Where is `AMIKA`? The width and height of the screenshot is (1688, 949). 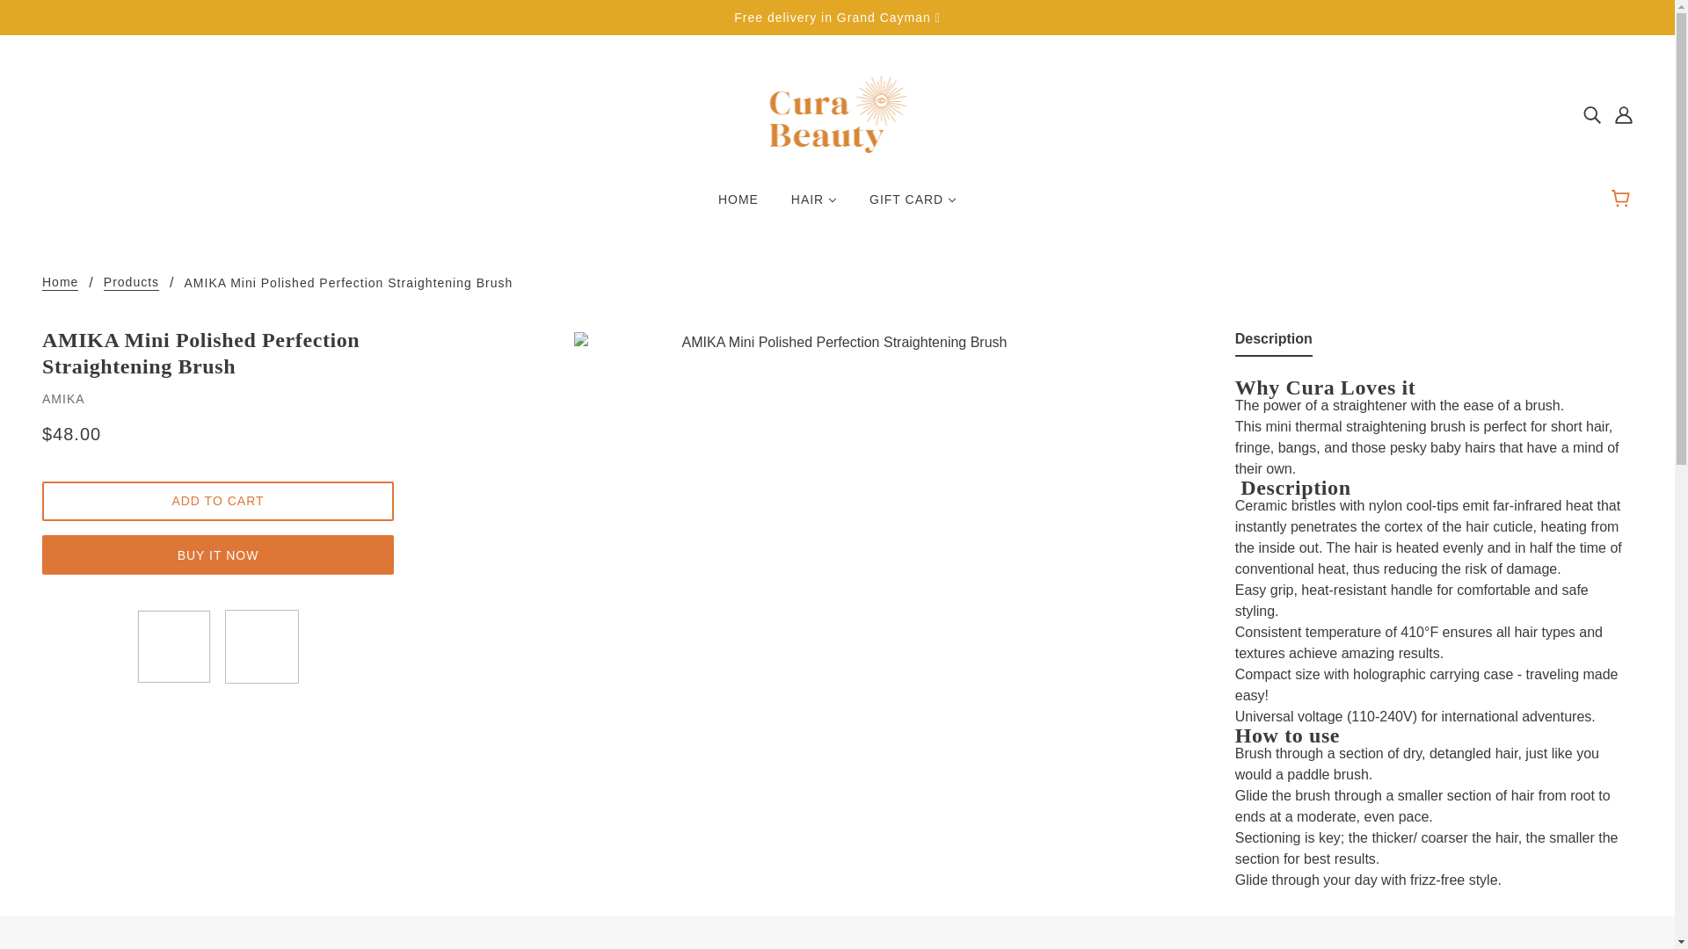 AMIKA is located at coordinates (63, 399).